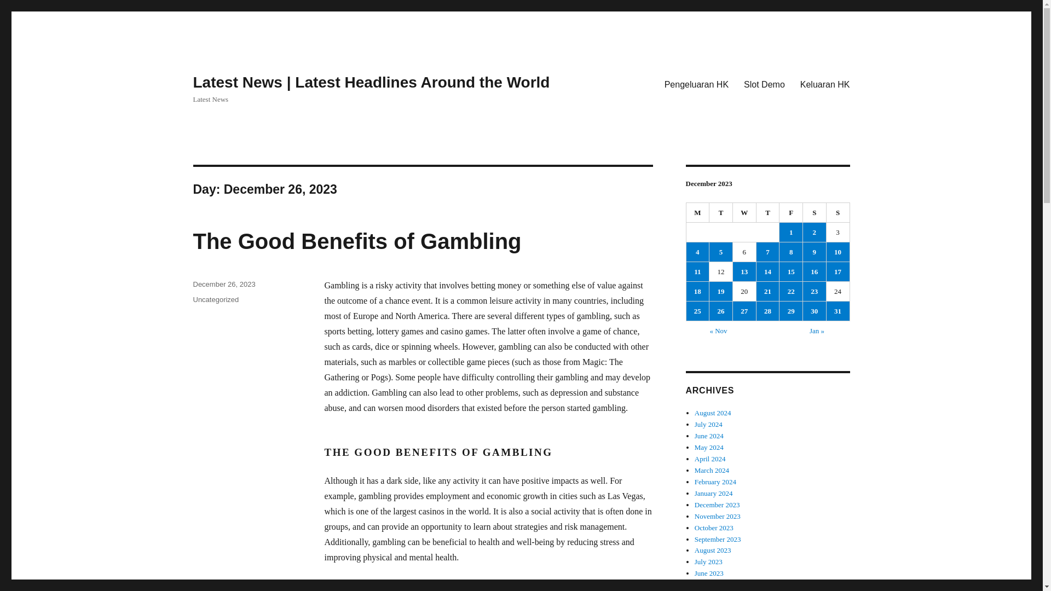 Image resolution: width=1051 pixels, height=591 pixels. I want to click on The Good Benefits of Gambling, so click(357, 241).